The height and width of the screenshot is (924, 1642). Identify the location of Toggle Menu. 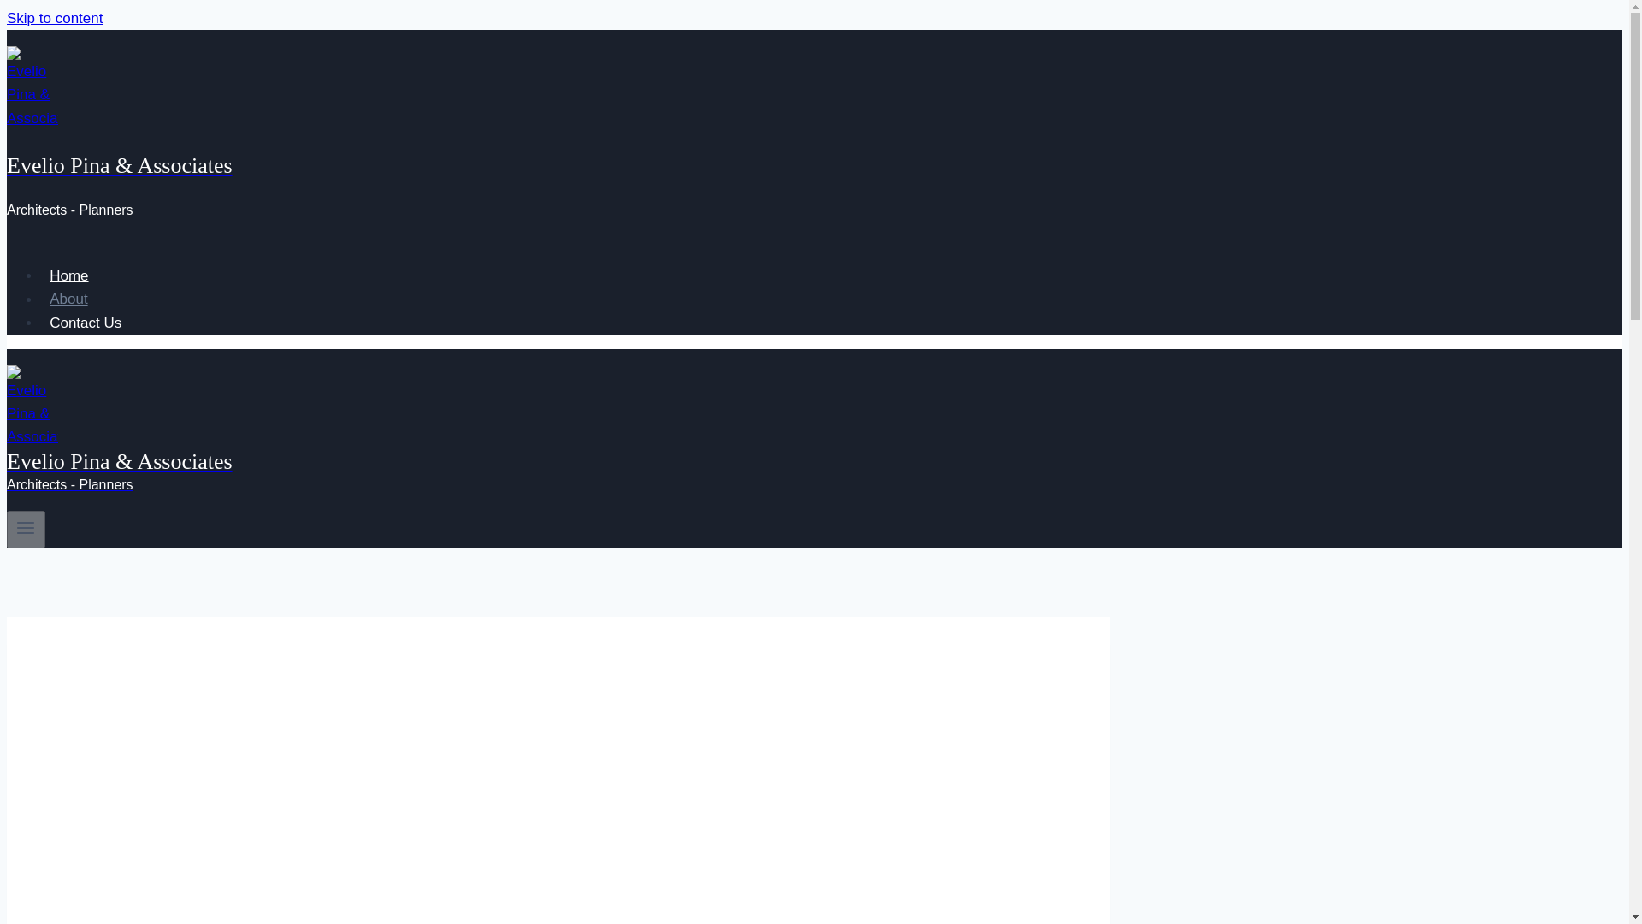
(26, 527).